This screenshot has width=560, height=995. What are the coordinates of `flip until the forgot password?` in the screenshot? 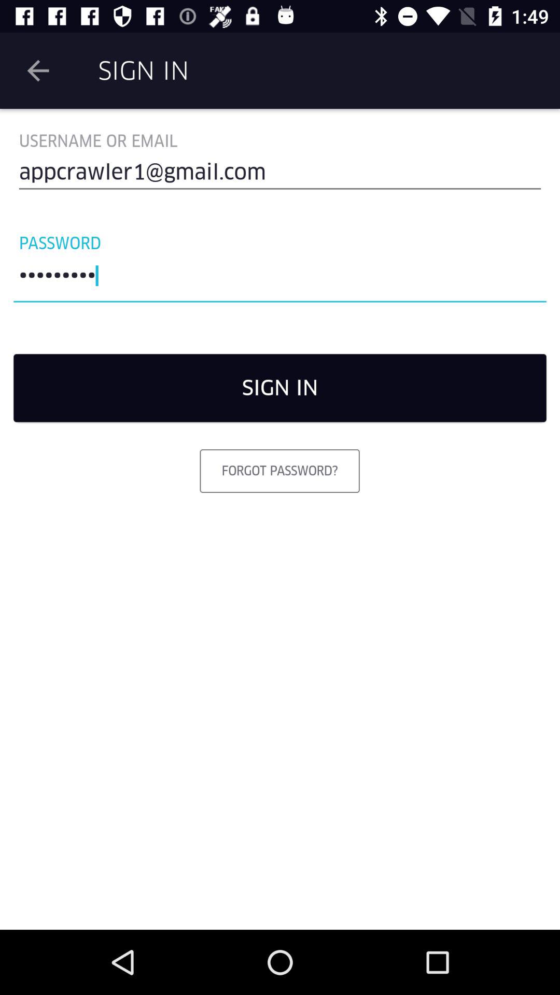 It's located at (279, 471).